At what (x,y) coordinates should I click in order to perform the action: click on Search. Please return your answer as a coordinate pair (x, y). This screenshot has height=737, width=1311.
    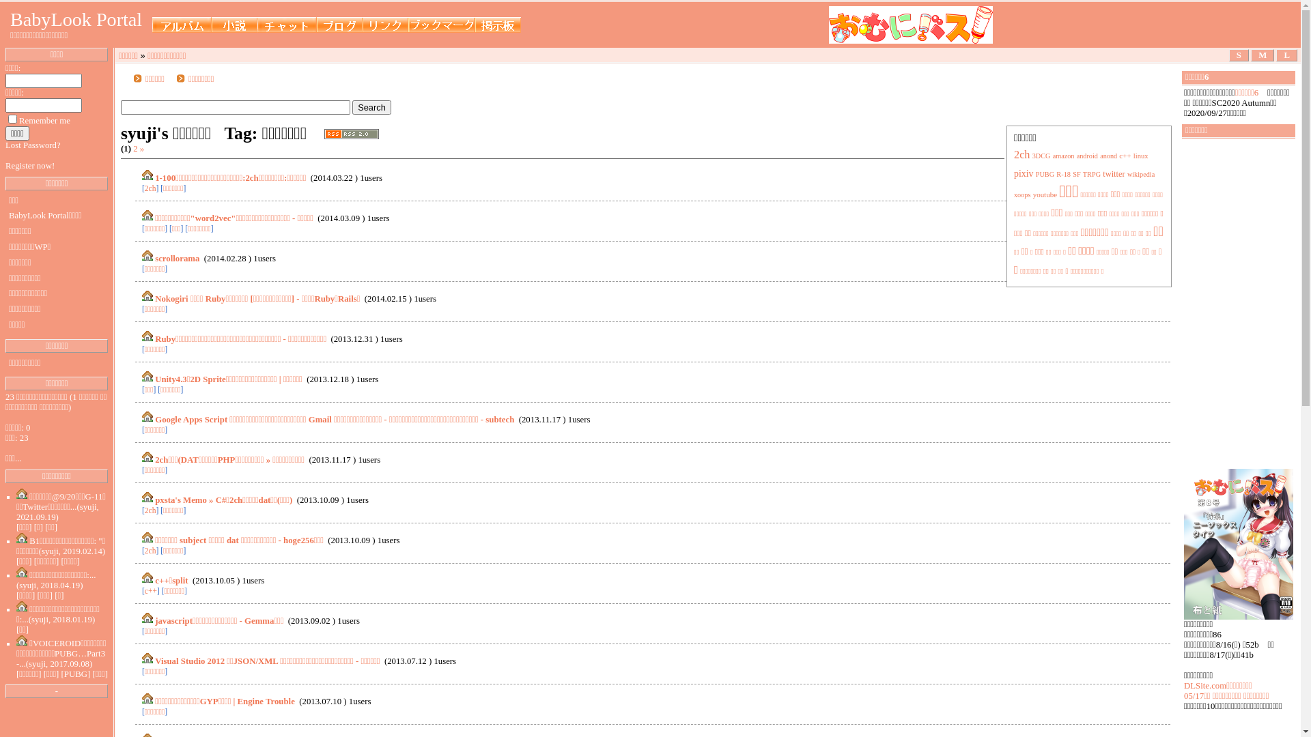
    Looking at the image, I should click on (371, 108).